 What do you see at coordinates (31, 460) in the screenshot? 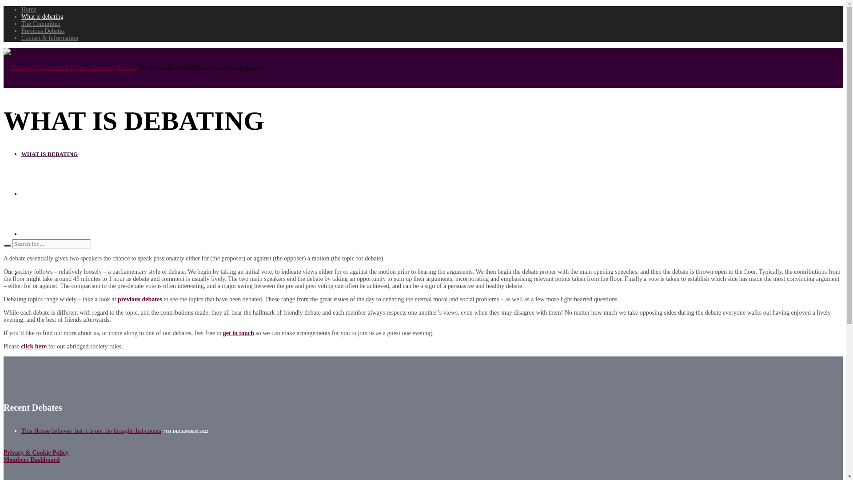
I see `Members Dashboard` at bounding box center [31, 460].